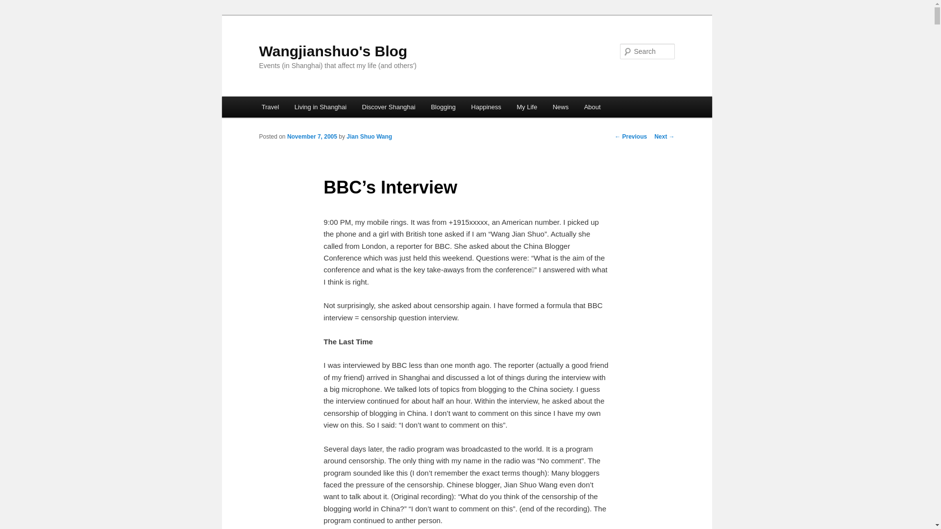  What do you see at coordinates (312, 137) in the screenshot?
I see `10:05 pm` at bounding box center [312, 137].